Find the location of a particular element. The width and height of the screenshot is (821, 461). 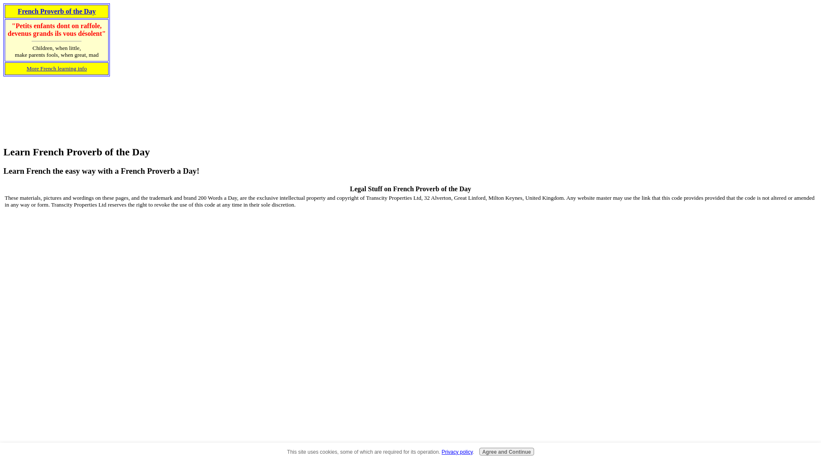

Agree and Continue is located at coordinates (507, 452).